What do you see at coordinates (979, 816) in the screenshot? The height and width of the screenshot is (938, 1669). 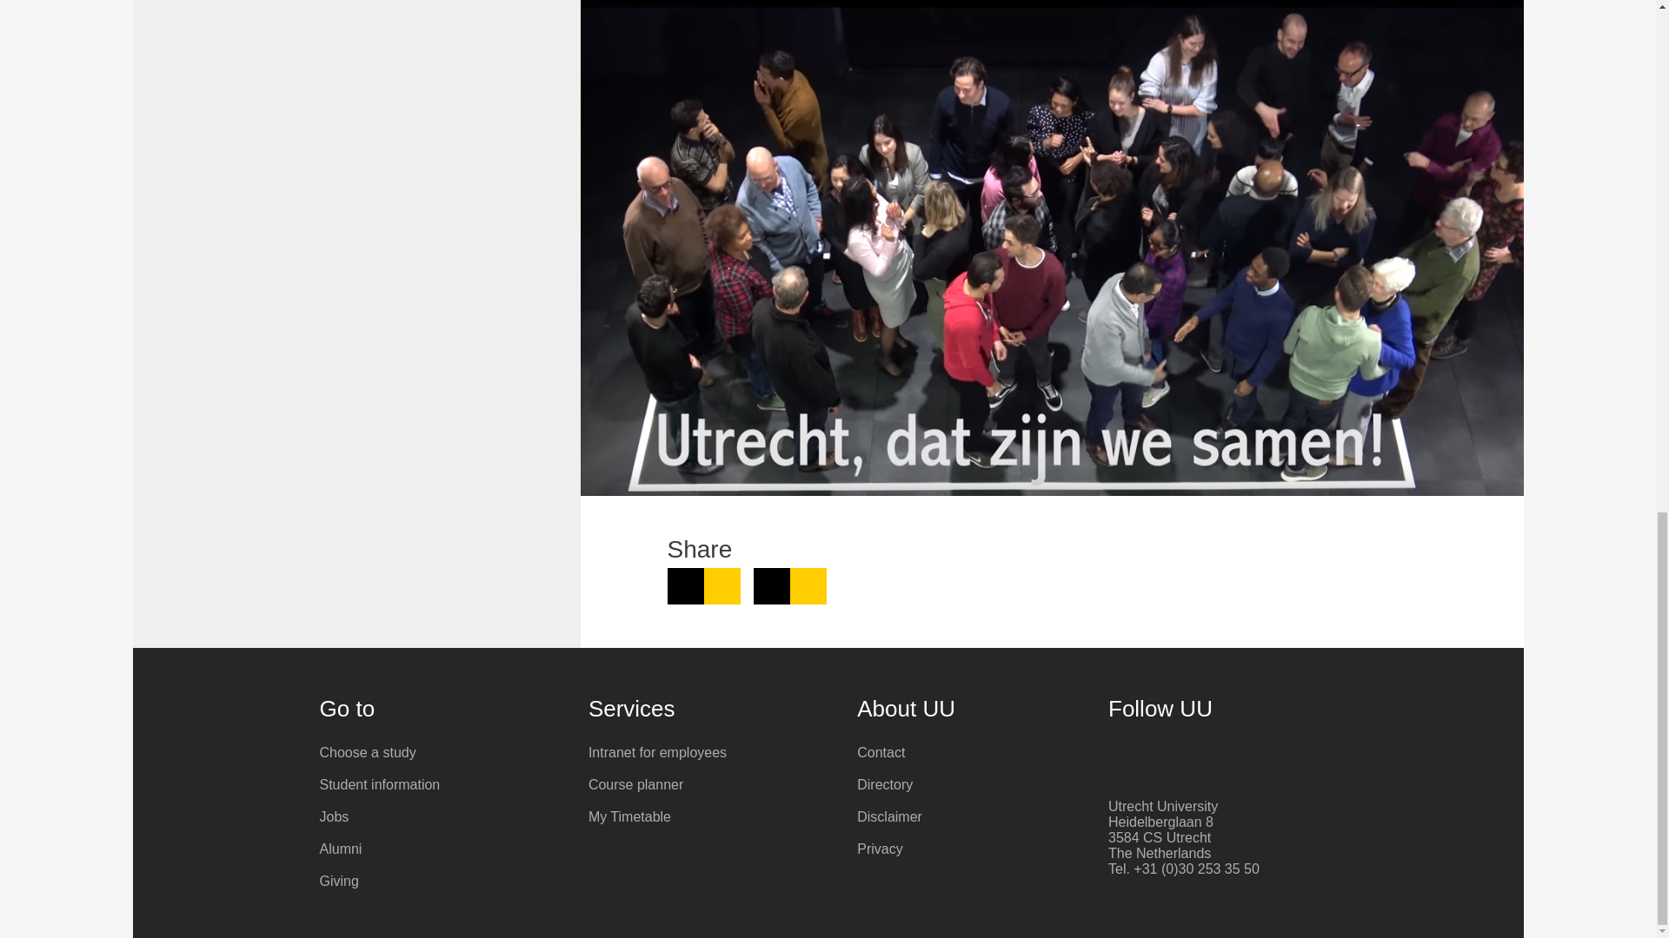 I see `Disclaimer` at bounding box center [979, 816].